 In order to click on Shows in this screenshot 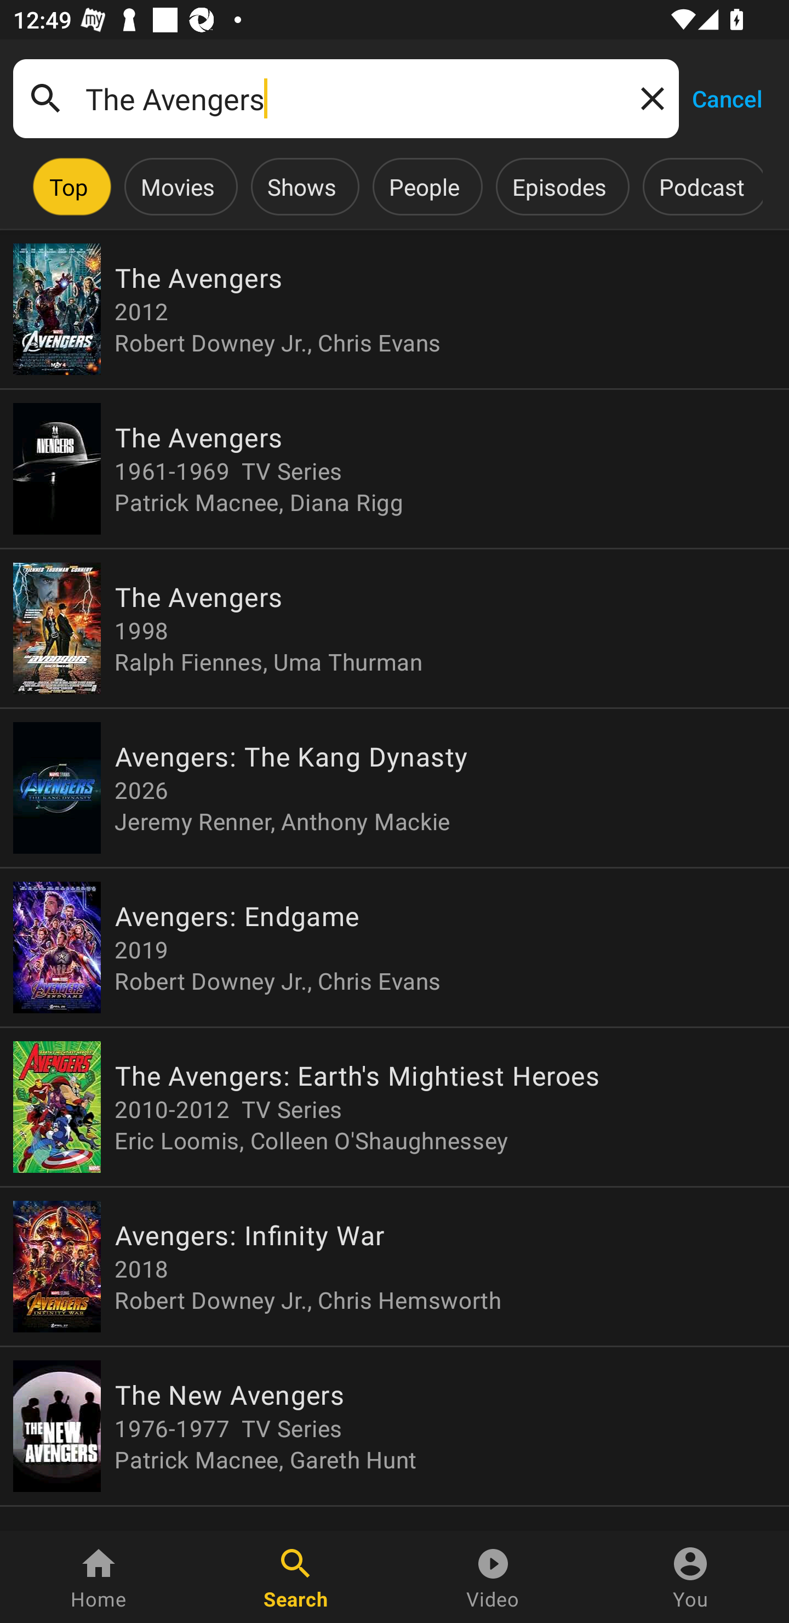, I will do `click(301, 186)`.